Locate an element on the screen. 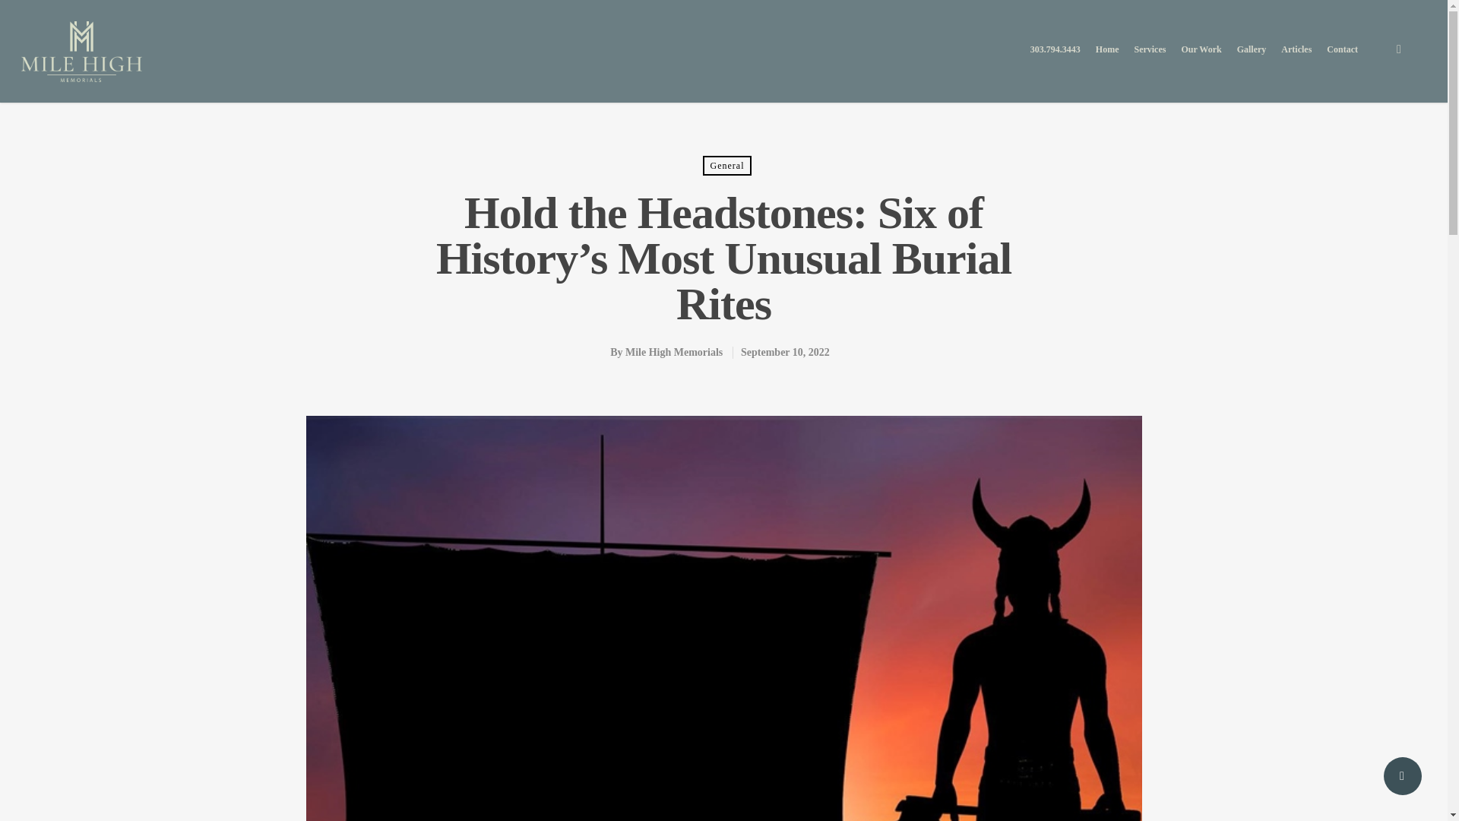  Mile High Memorials is located at coordinates (673, 351).